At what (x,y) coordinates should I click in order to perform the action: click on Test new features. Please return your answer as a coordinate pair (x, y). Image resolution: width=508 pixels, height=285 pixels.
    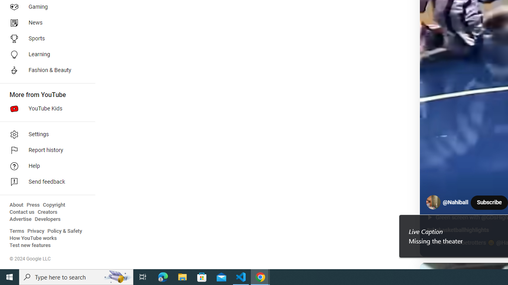
    Looking at the image, I should click on (30, 245).